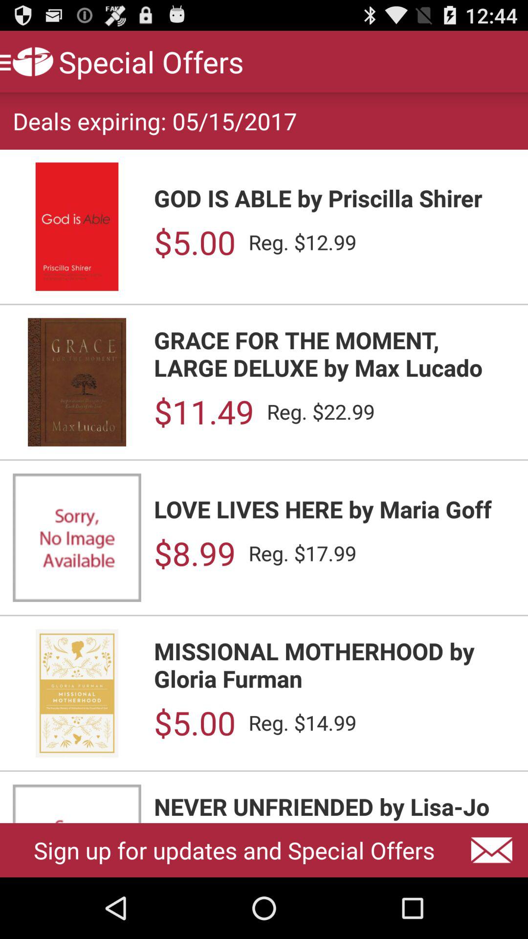 This screenshot has width=528, height=939. Describe the element at coordinates (334, 198) in the screenshot. I see `open item below deals expiring 05 icon` at that location.